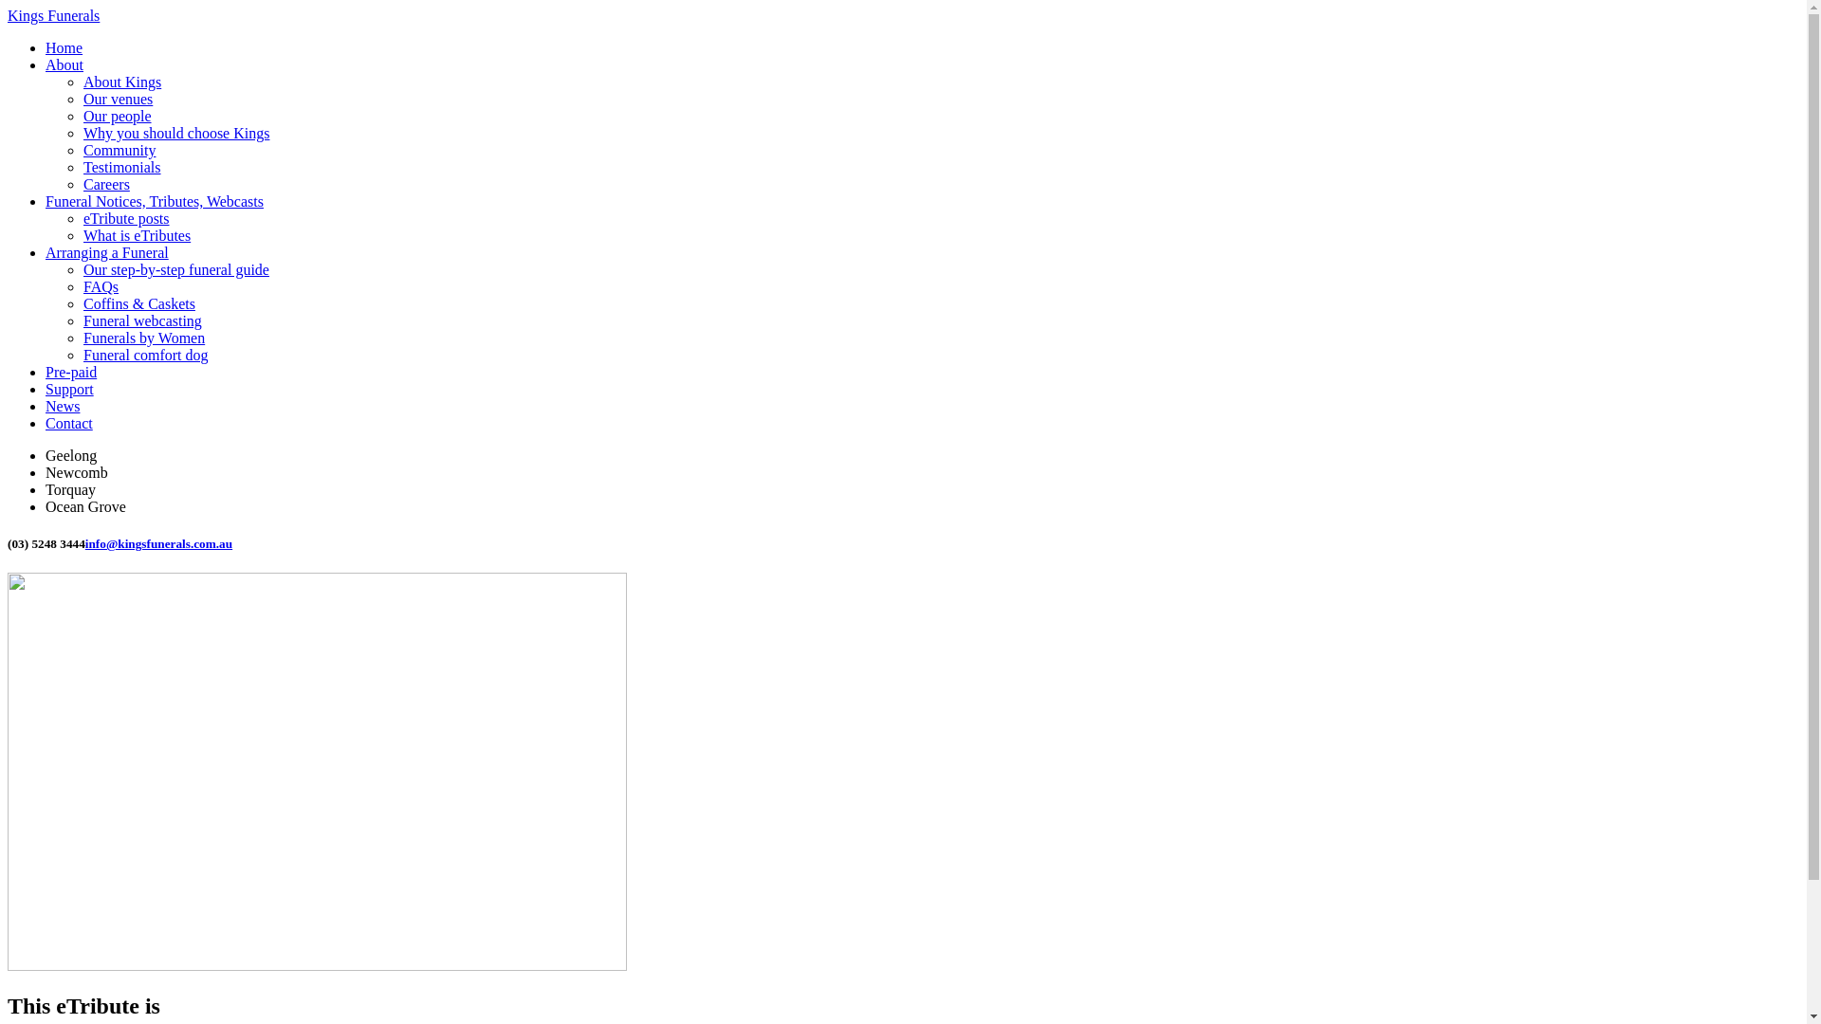 The height and width of the screenshot is (1024, 1821). I want to click on Testimonials, so click(122, 167).